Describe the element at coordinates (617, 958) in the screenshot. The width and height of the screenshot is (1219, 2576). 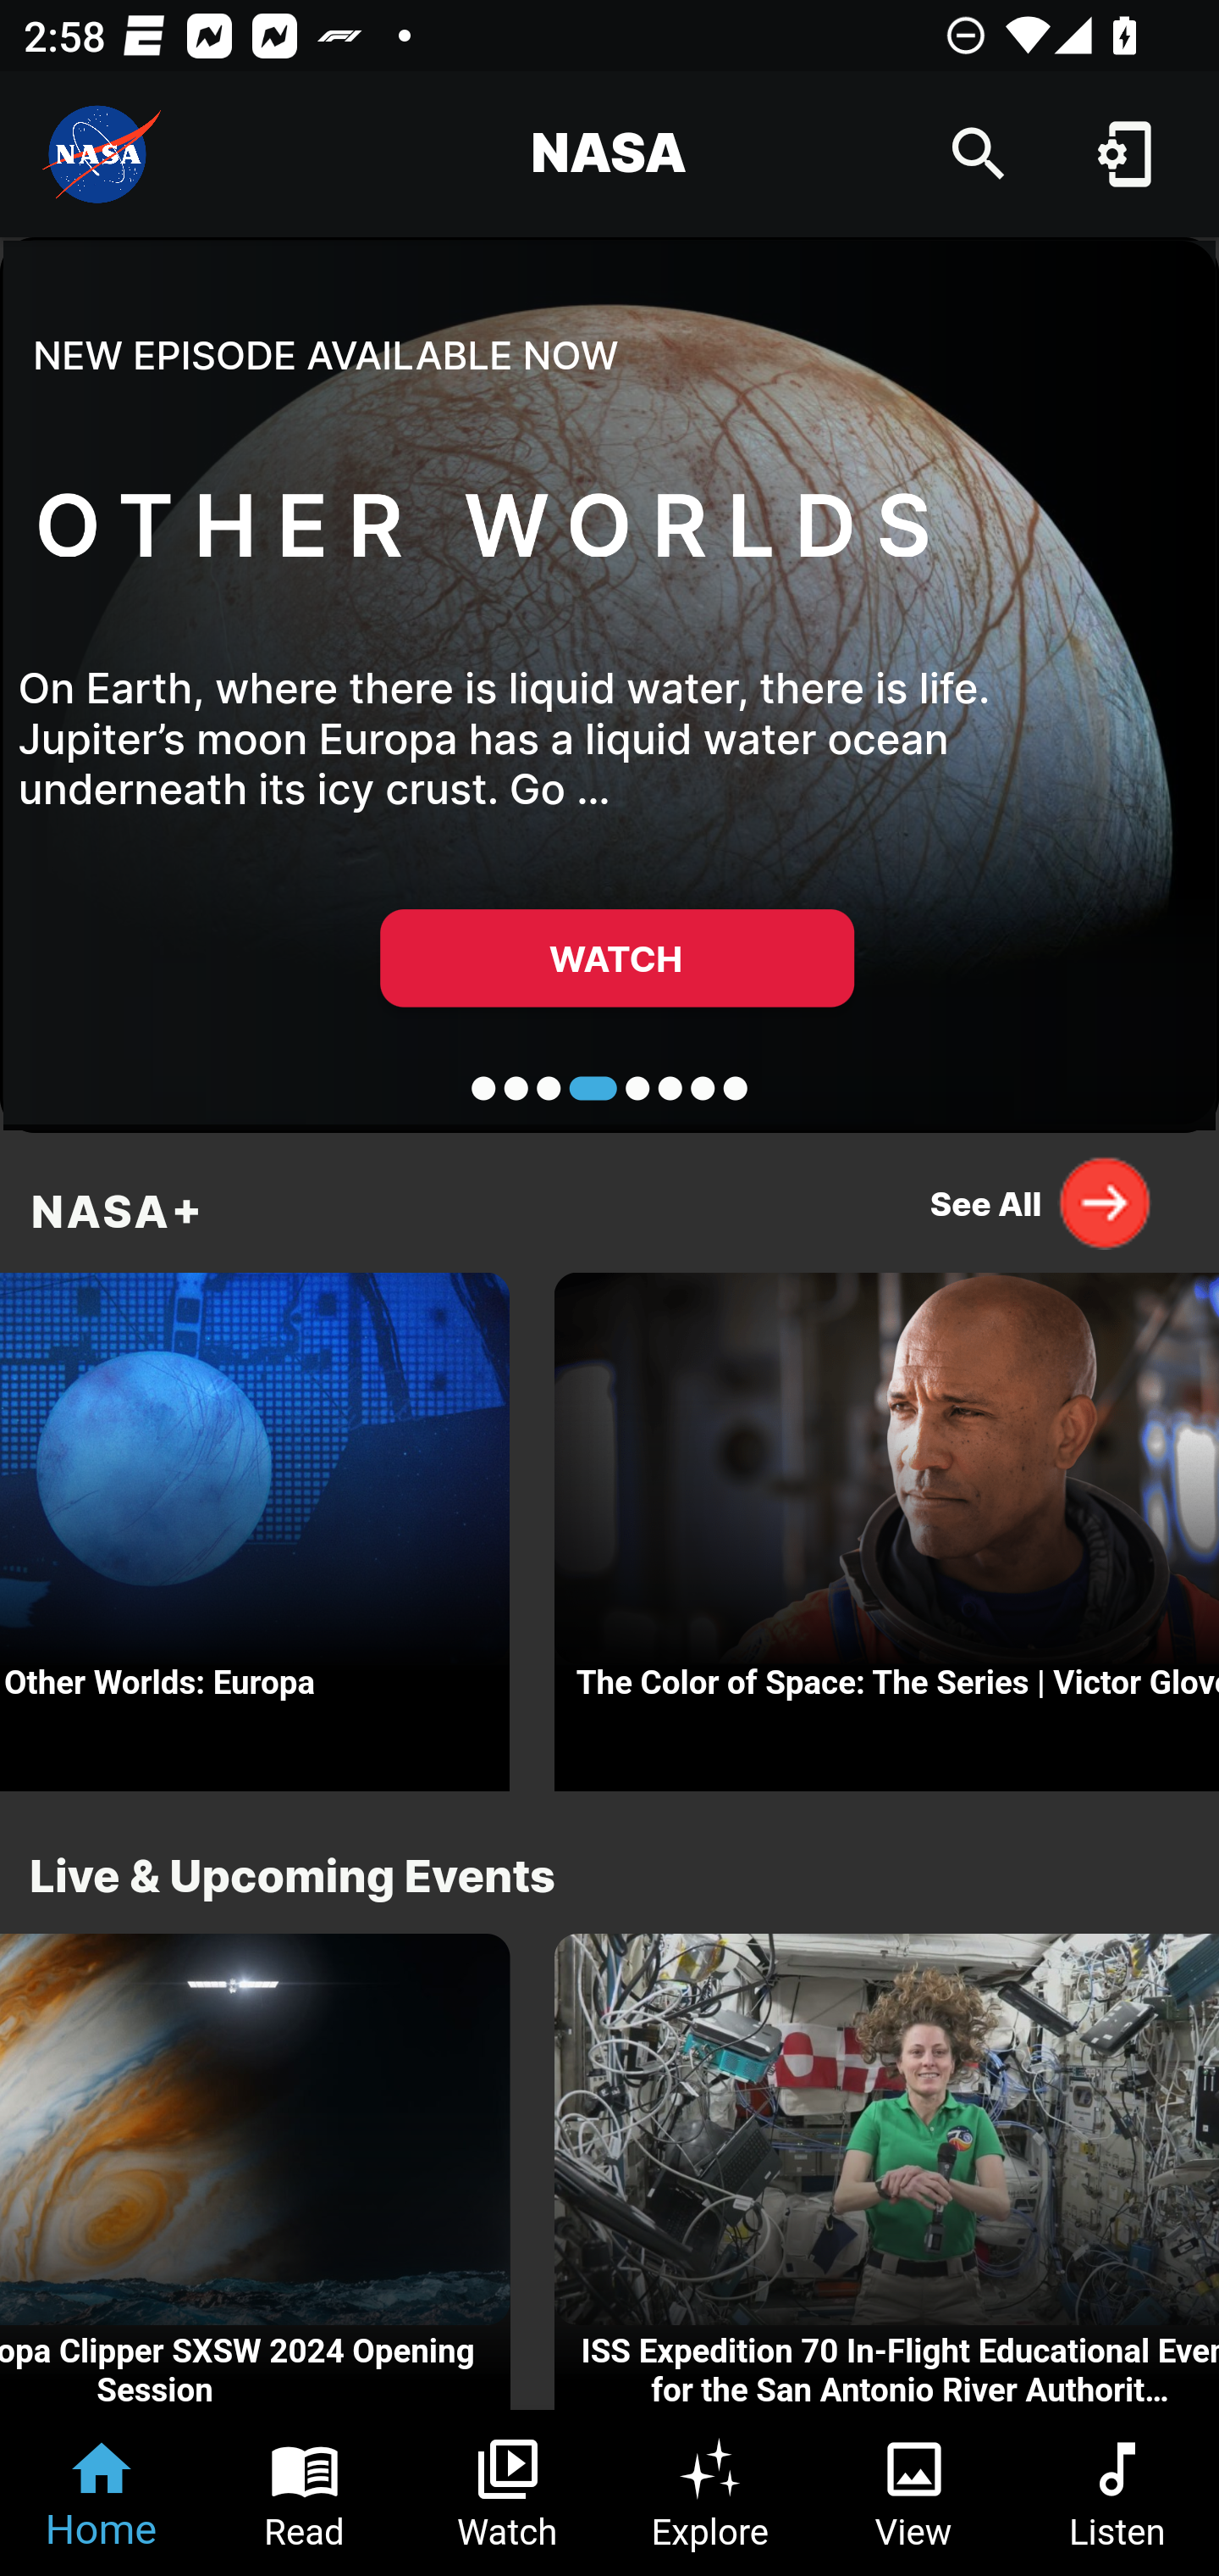
I see `WATCH` at that location.